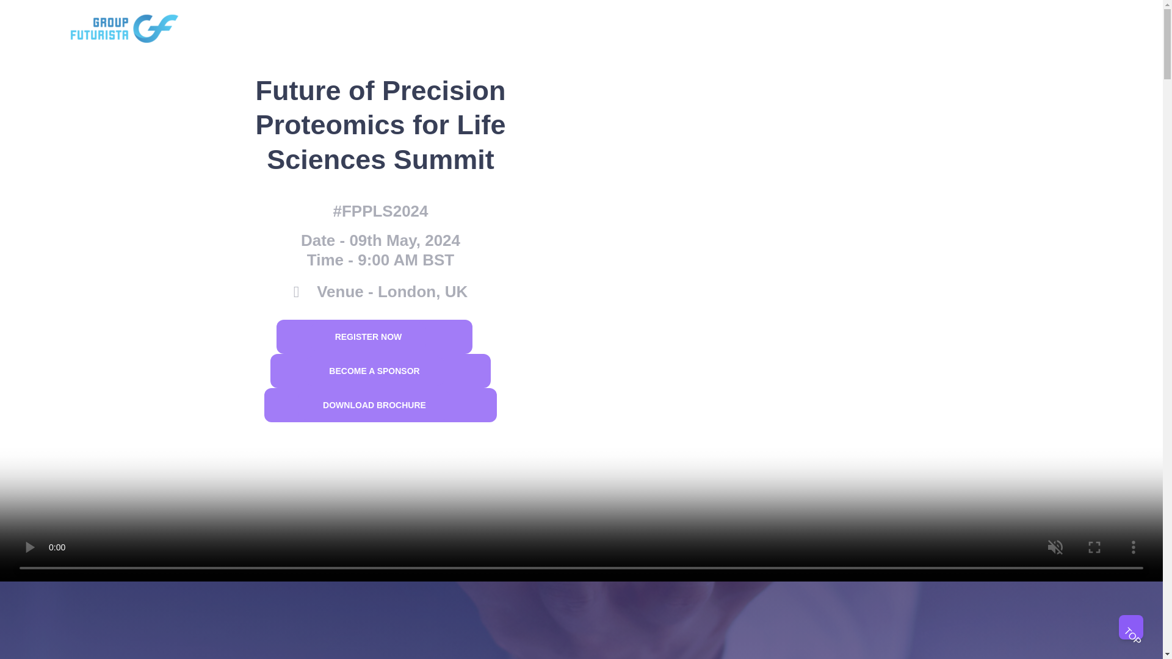  What do you see at coordinates (1131, 627) in the screenshot?
I see `Go to top` at bounding box center [1131, 627].